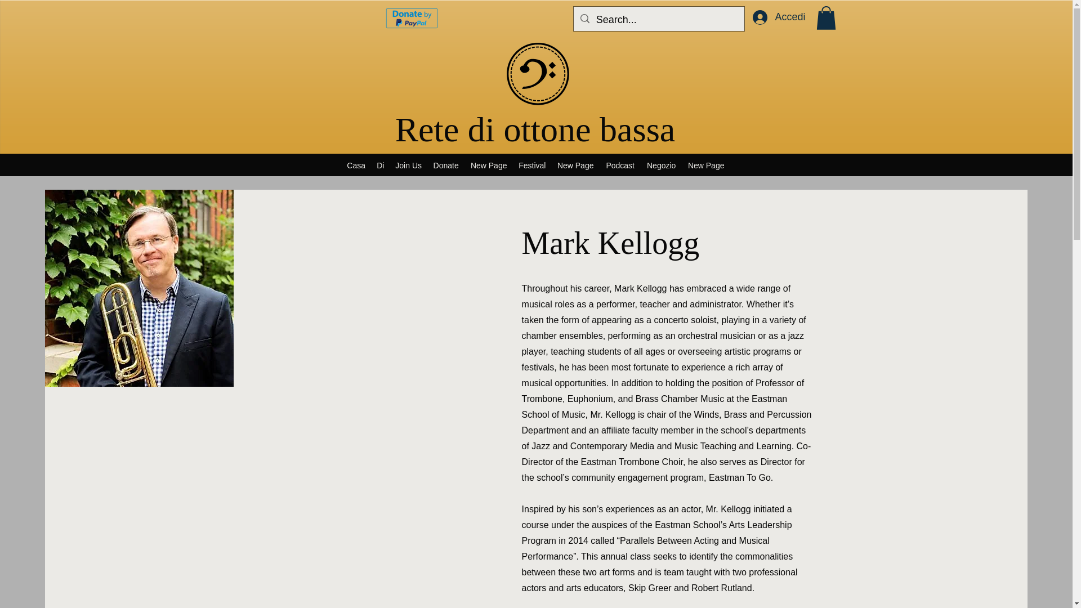 Image resolution: width=1081 pixels, height=608 pixels. I want to click on New Page, so click(575, 165).